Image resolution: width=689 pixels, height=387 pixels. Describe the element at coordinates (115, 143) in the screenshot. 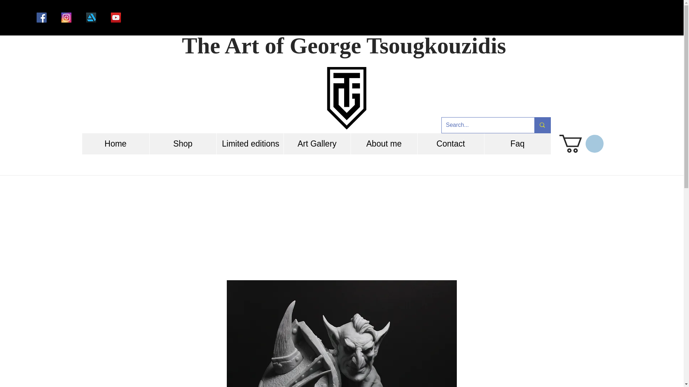

I see `Home` at that location.